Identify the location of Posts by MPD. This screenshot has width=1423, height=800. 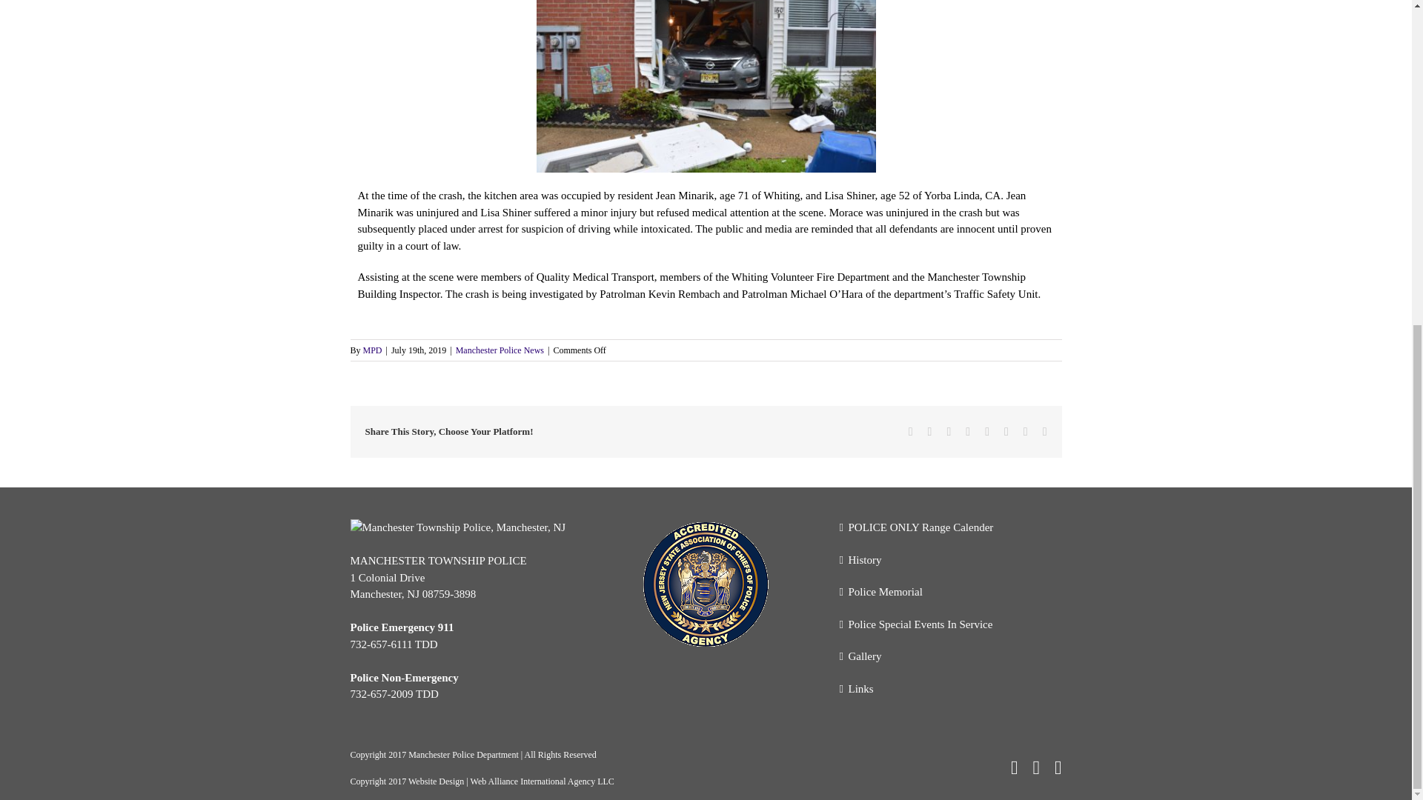
(372, 350).